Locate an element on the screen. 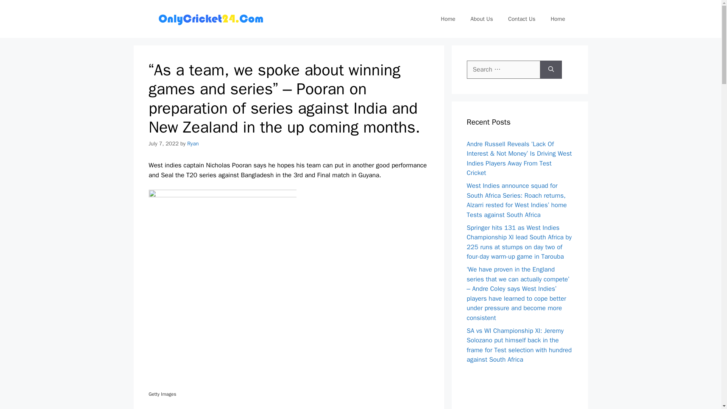  View all posts by Ryan is located at coordinates (192, 143).